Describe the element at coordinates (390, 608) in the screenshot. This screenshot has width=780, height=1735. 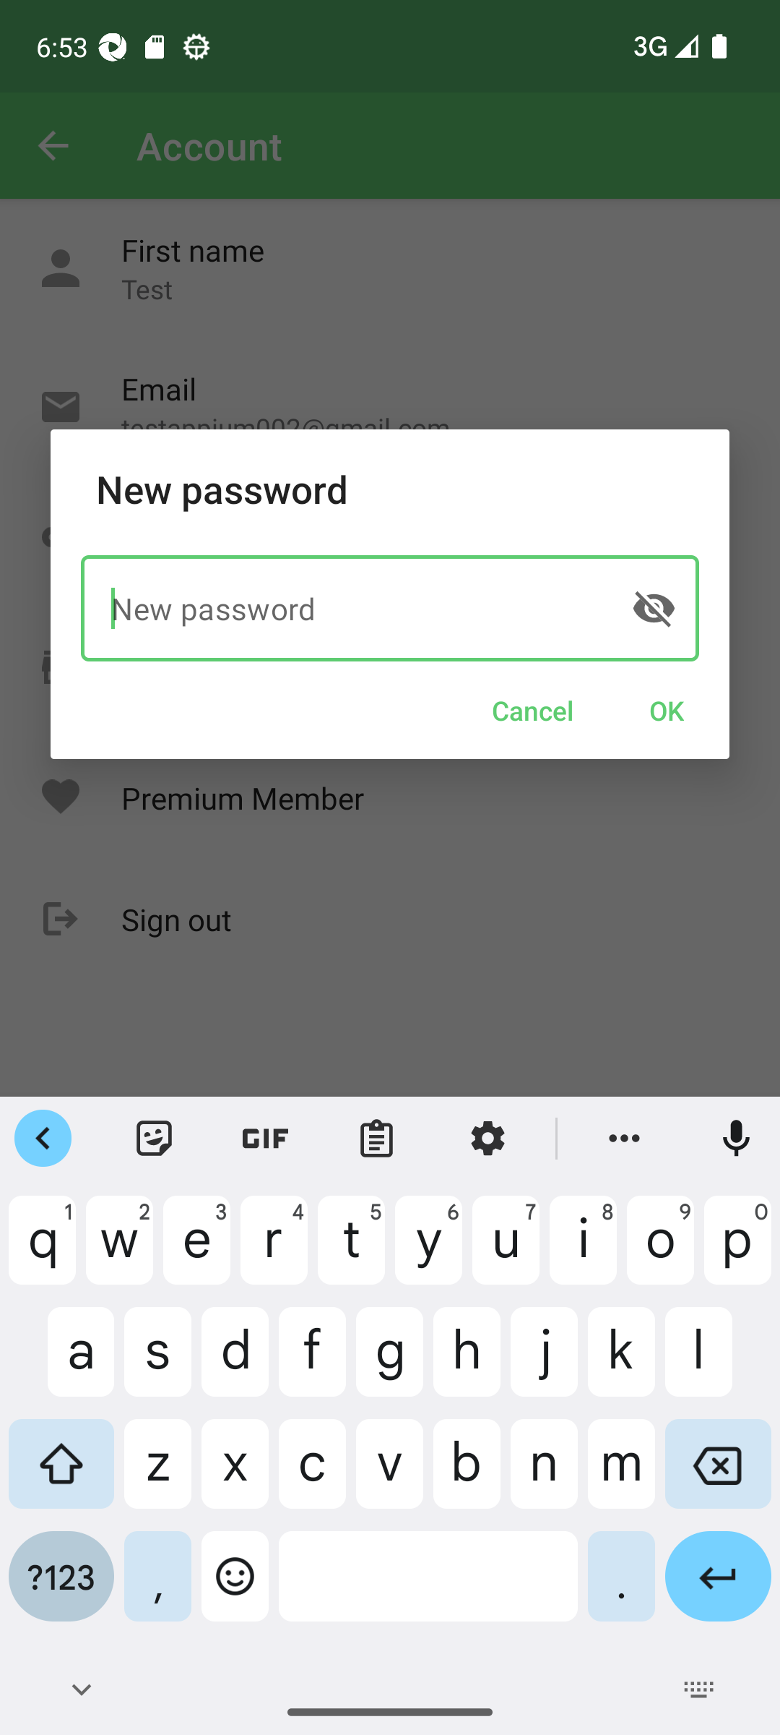
I see `New password` at that location.